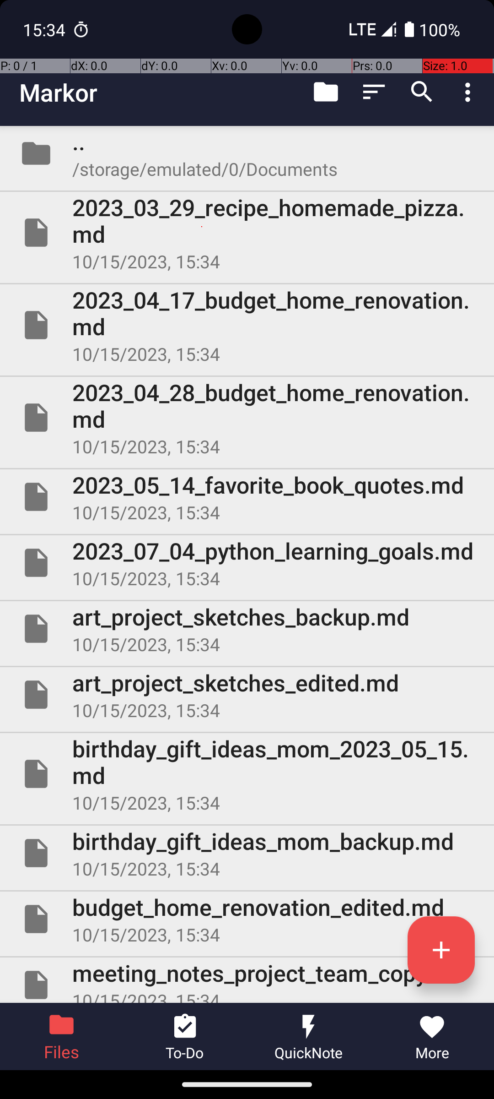 The height and width of the screenshot is (1099, 494). I want to click on File art_project_sketches_backup.md , so click(247, 629).